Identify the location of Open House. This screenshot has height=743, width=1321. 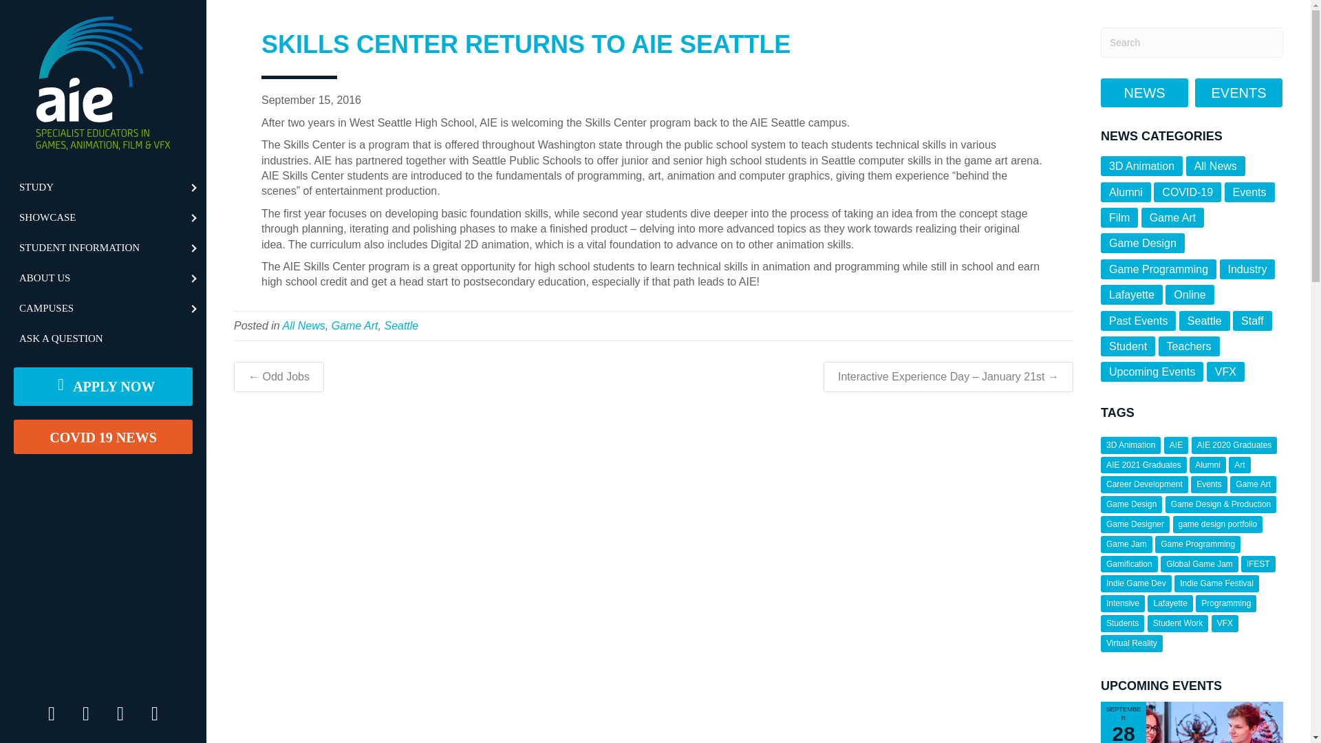
(1192, 722).